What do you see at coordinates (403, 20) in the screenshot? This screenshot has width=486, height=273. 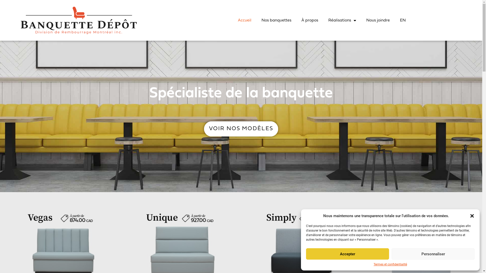 I see `EN` at bounding box center [403, 20].